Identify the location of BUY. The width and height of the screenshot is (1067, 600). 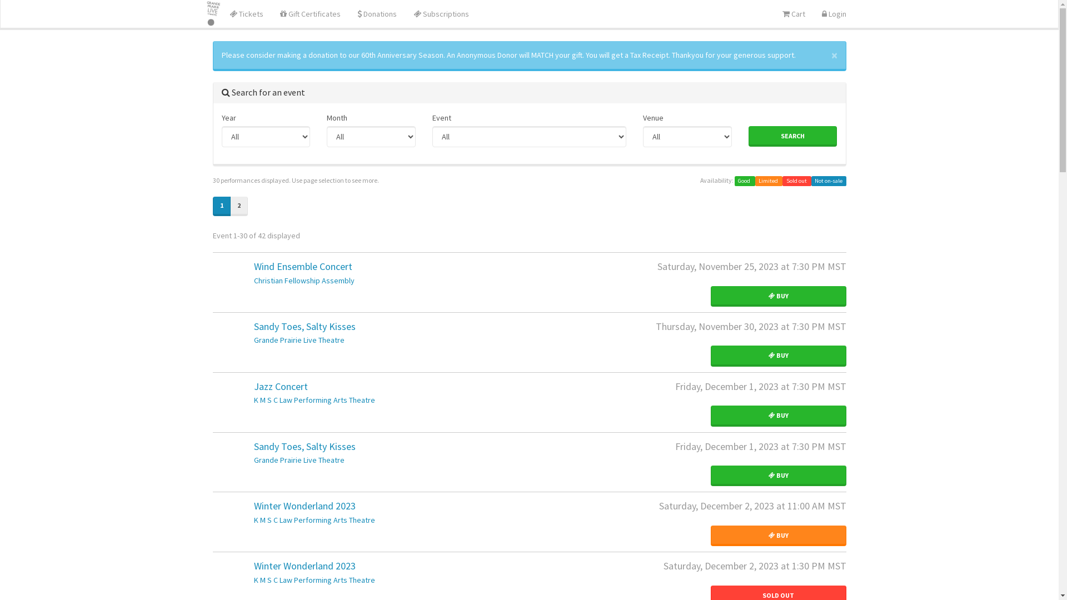
(778, 297).